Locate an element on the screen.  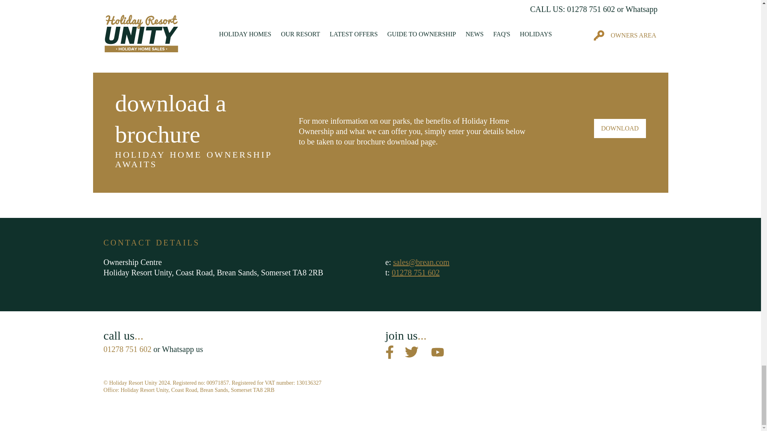
DOWNLOAD is located at coordinates (620, 129).